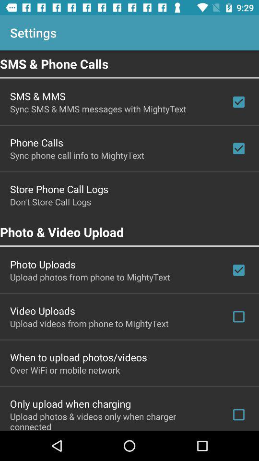 Image resolution: width=259 pixels, height=461 pixels. I want to click on tap the app above the only upload when app, so click(65, 370).